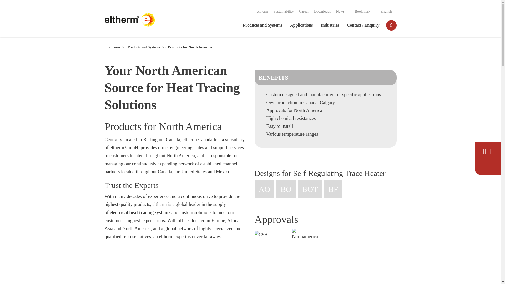 This screenshot has width=505, height=284. I want to click on Downloads, so click(322, 11).